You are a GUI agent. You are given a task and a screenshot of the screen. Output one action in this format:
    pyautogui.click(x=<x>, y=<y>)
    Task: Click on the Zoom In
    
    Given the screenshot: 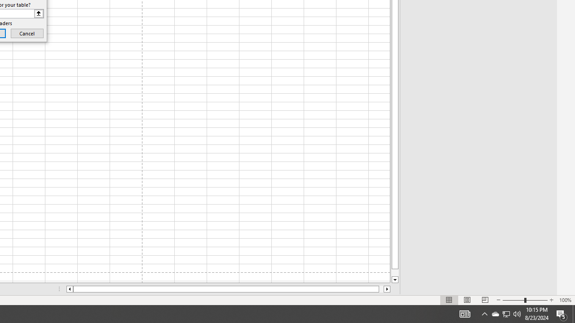 What is the action you would take?
    pyautogui.click(x=551, y=300)
    